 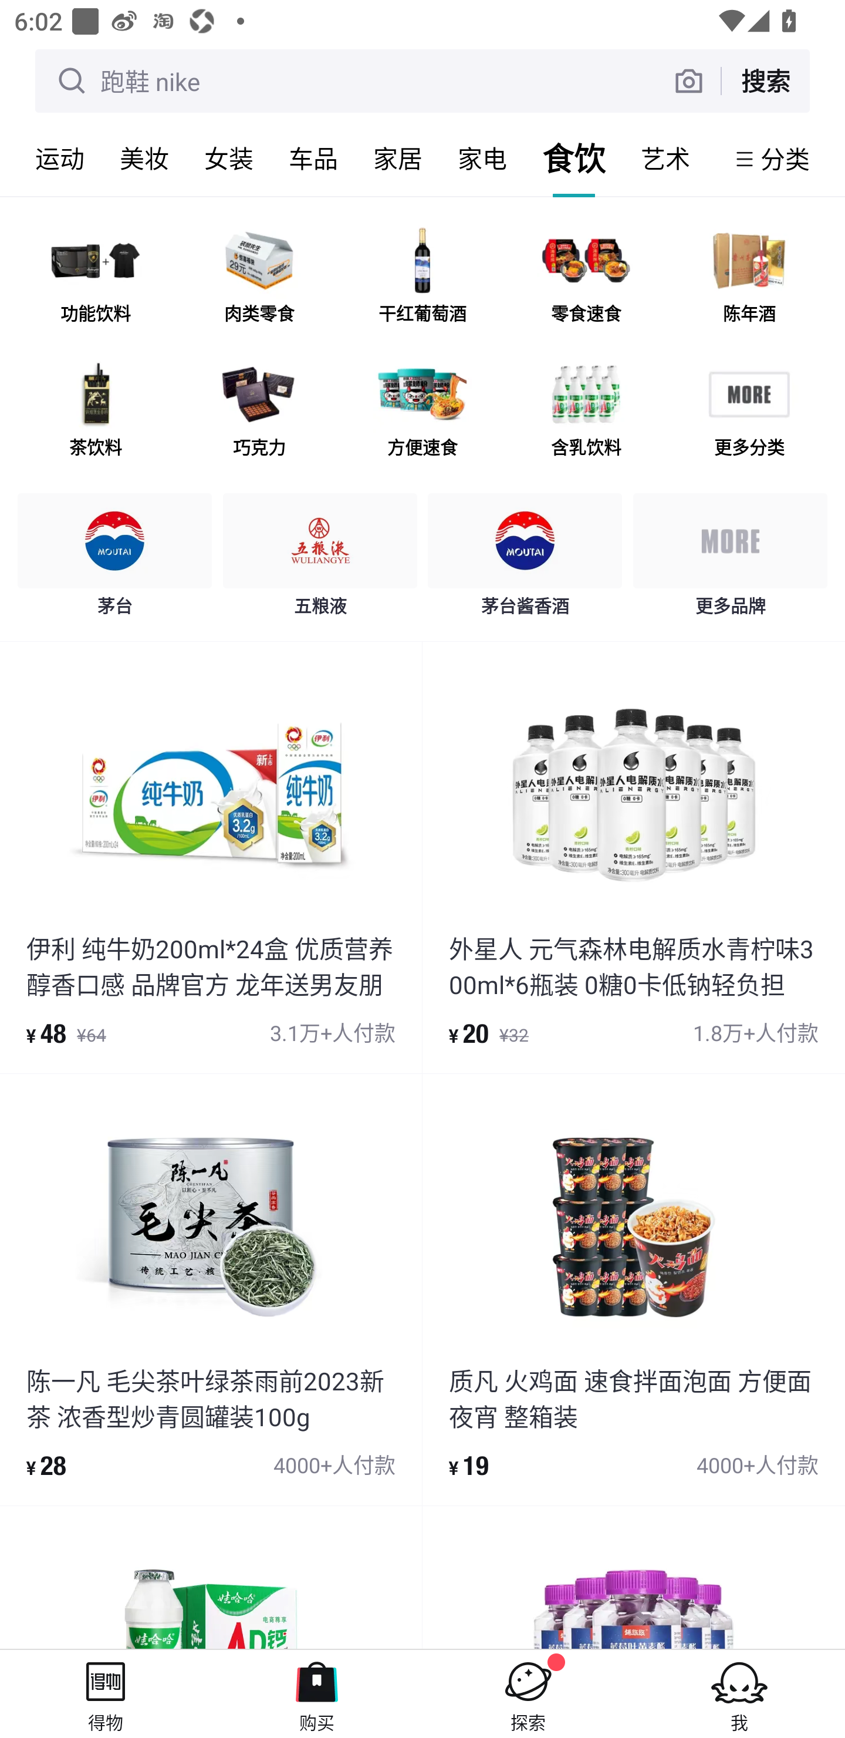 I want to click on 含乳饮料, so click(x=586, y=412).